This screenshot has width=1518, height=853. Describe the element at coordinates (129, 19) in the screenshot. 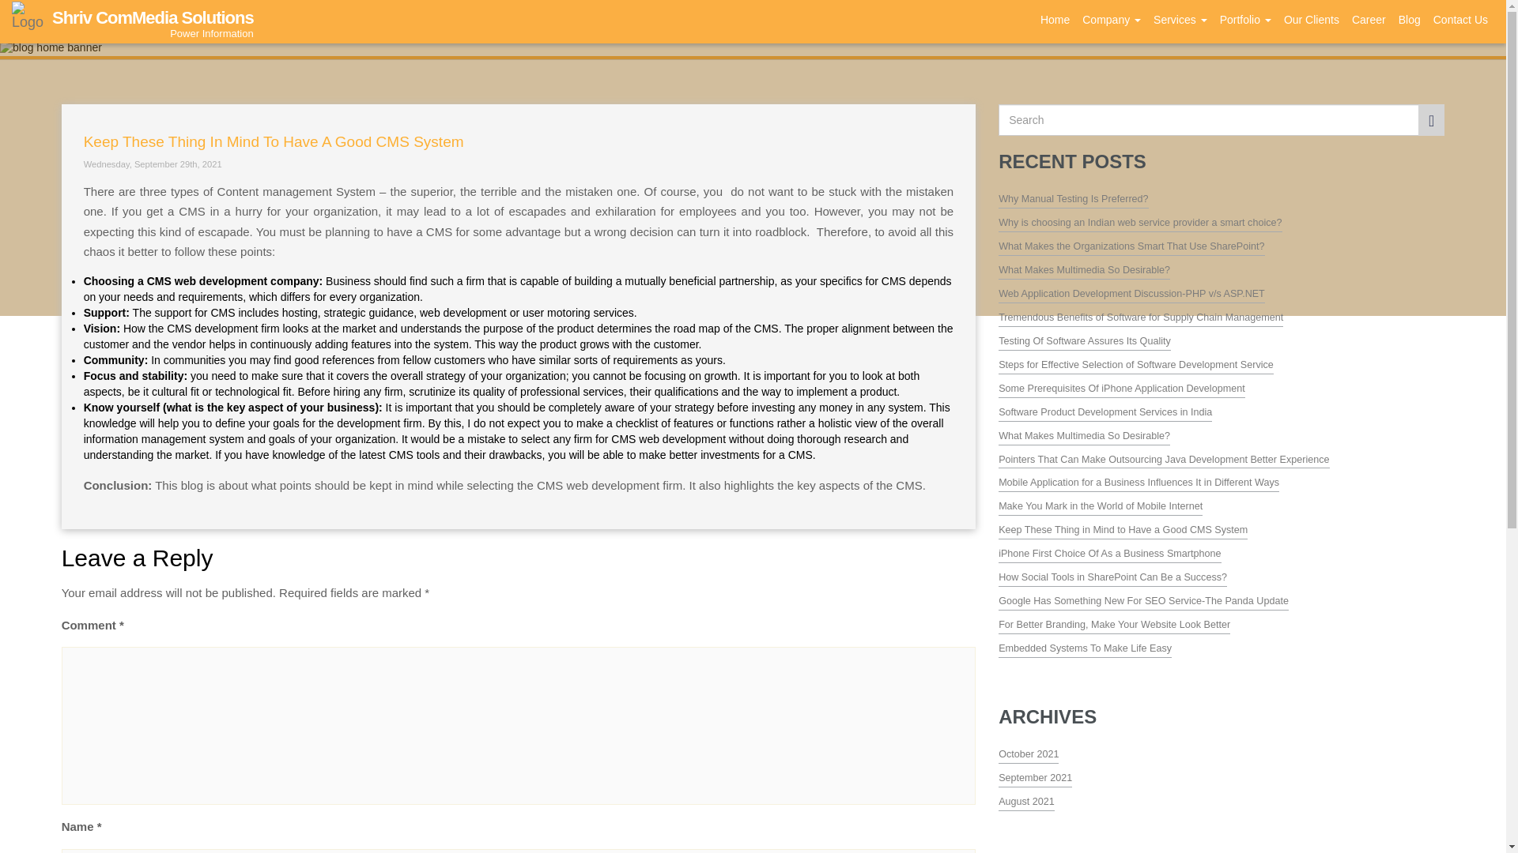

I see `Portfolio` at that location.